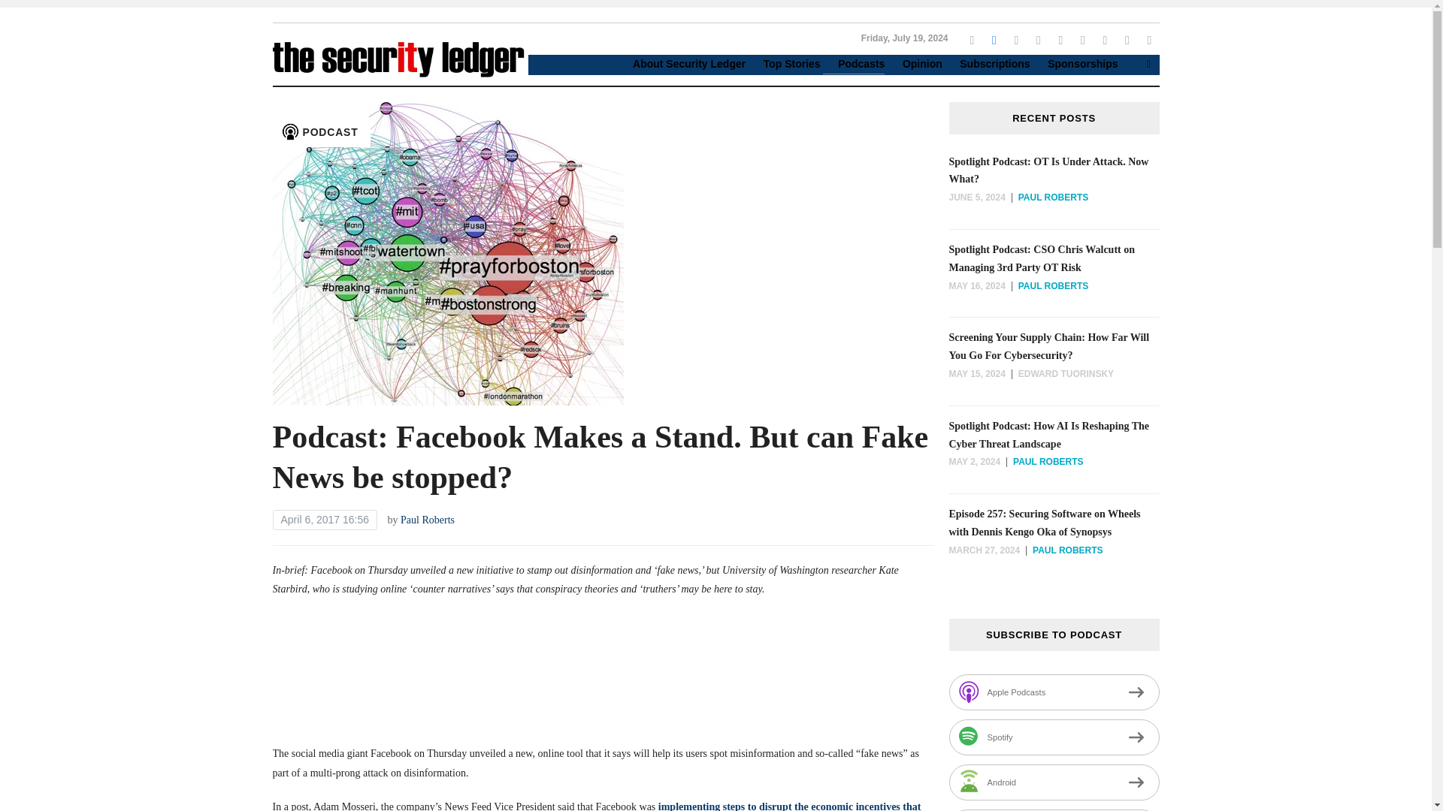  I want to click on Follow Me, so click(994, 39).